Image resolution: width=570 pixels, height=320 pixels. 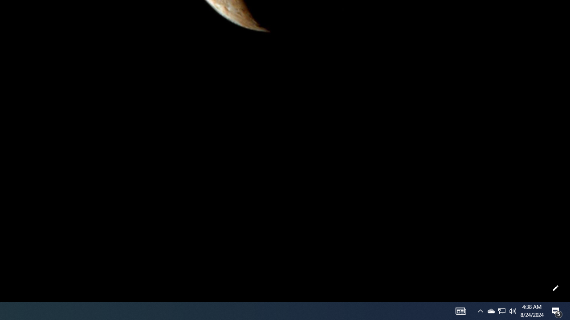 What do you see at coordinates (556, 288) in the screenshot?
I see `Customize this page` at bounding box center [556, 288].